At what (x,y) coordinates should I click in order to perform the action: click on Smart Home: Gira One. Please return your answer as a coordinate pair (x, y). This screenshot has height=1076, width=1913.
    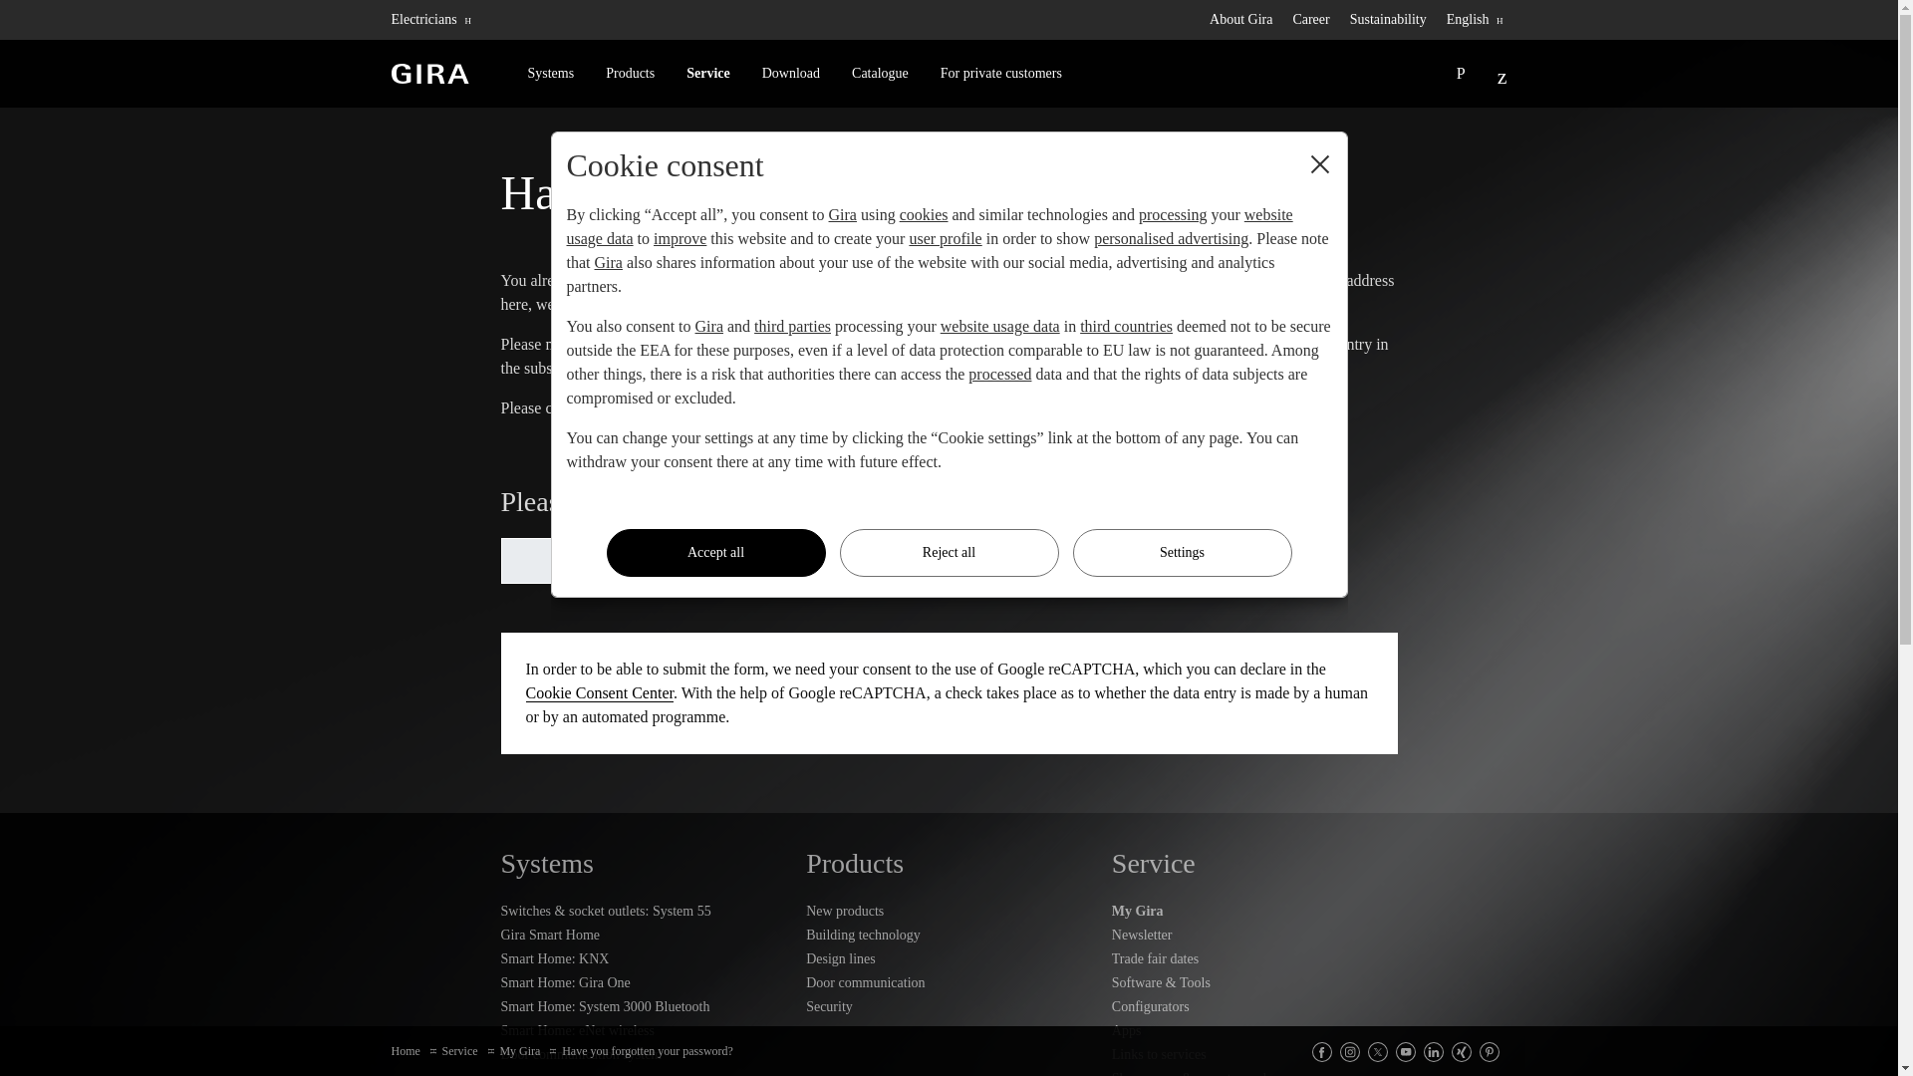
    Looking at the image, I should click on (643, 983).